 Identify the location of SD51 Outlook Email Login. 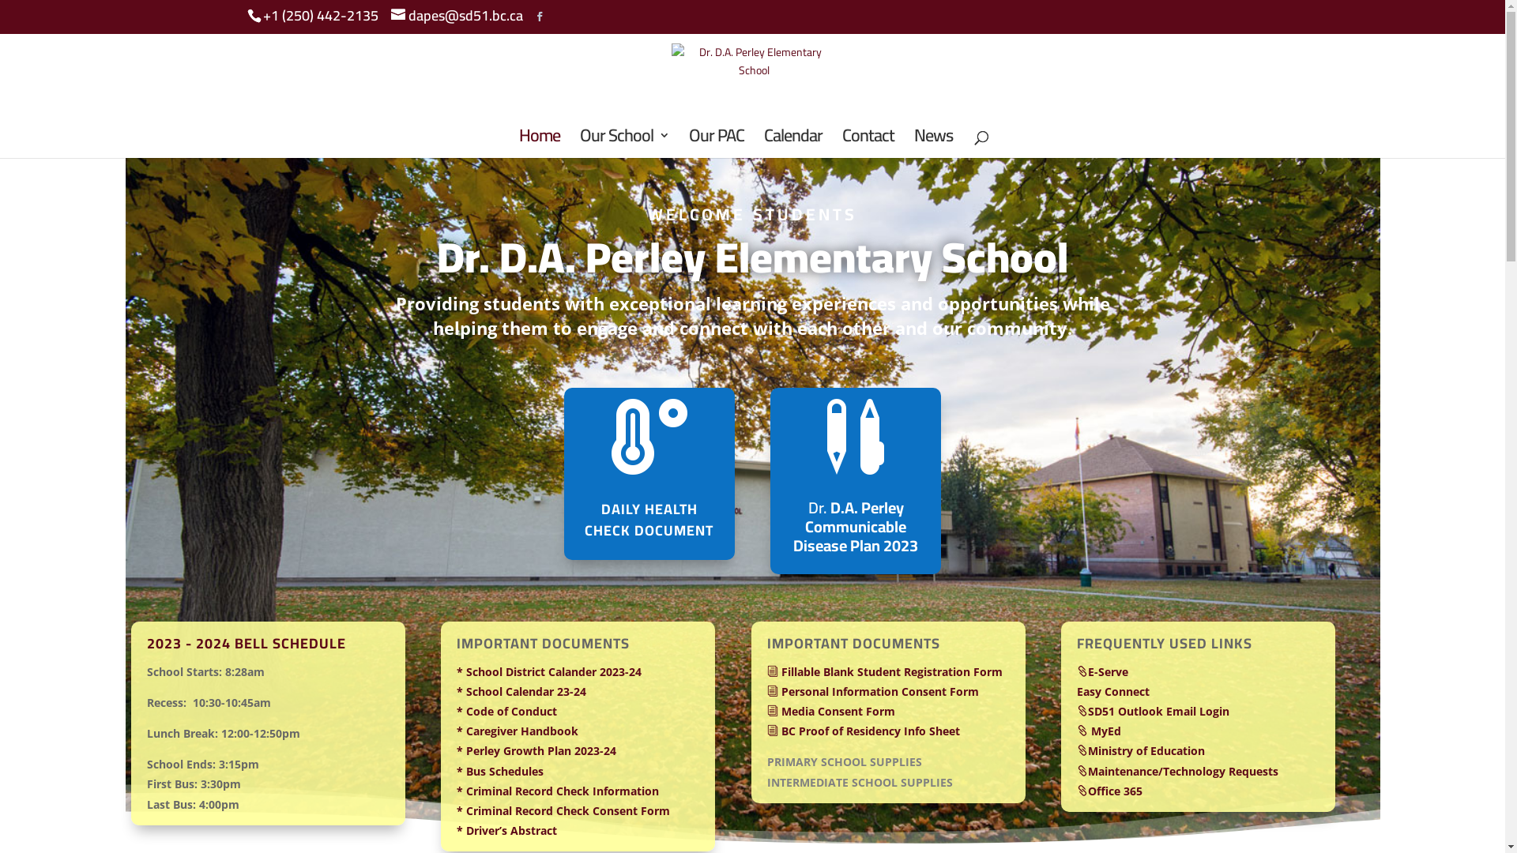
(1154, 711).